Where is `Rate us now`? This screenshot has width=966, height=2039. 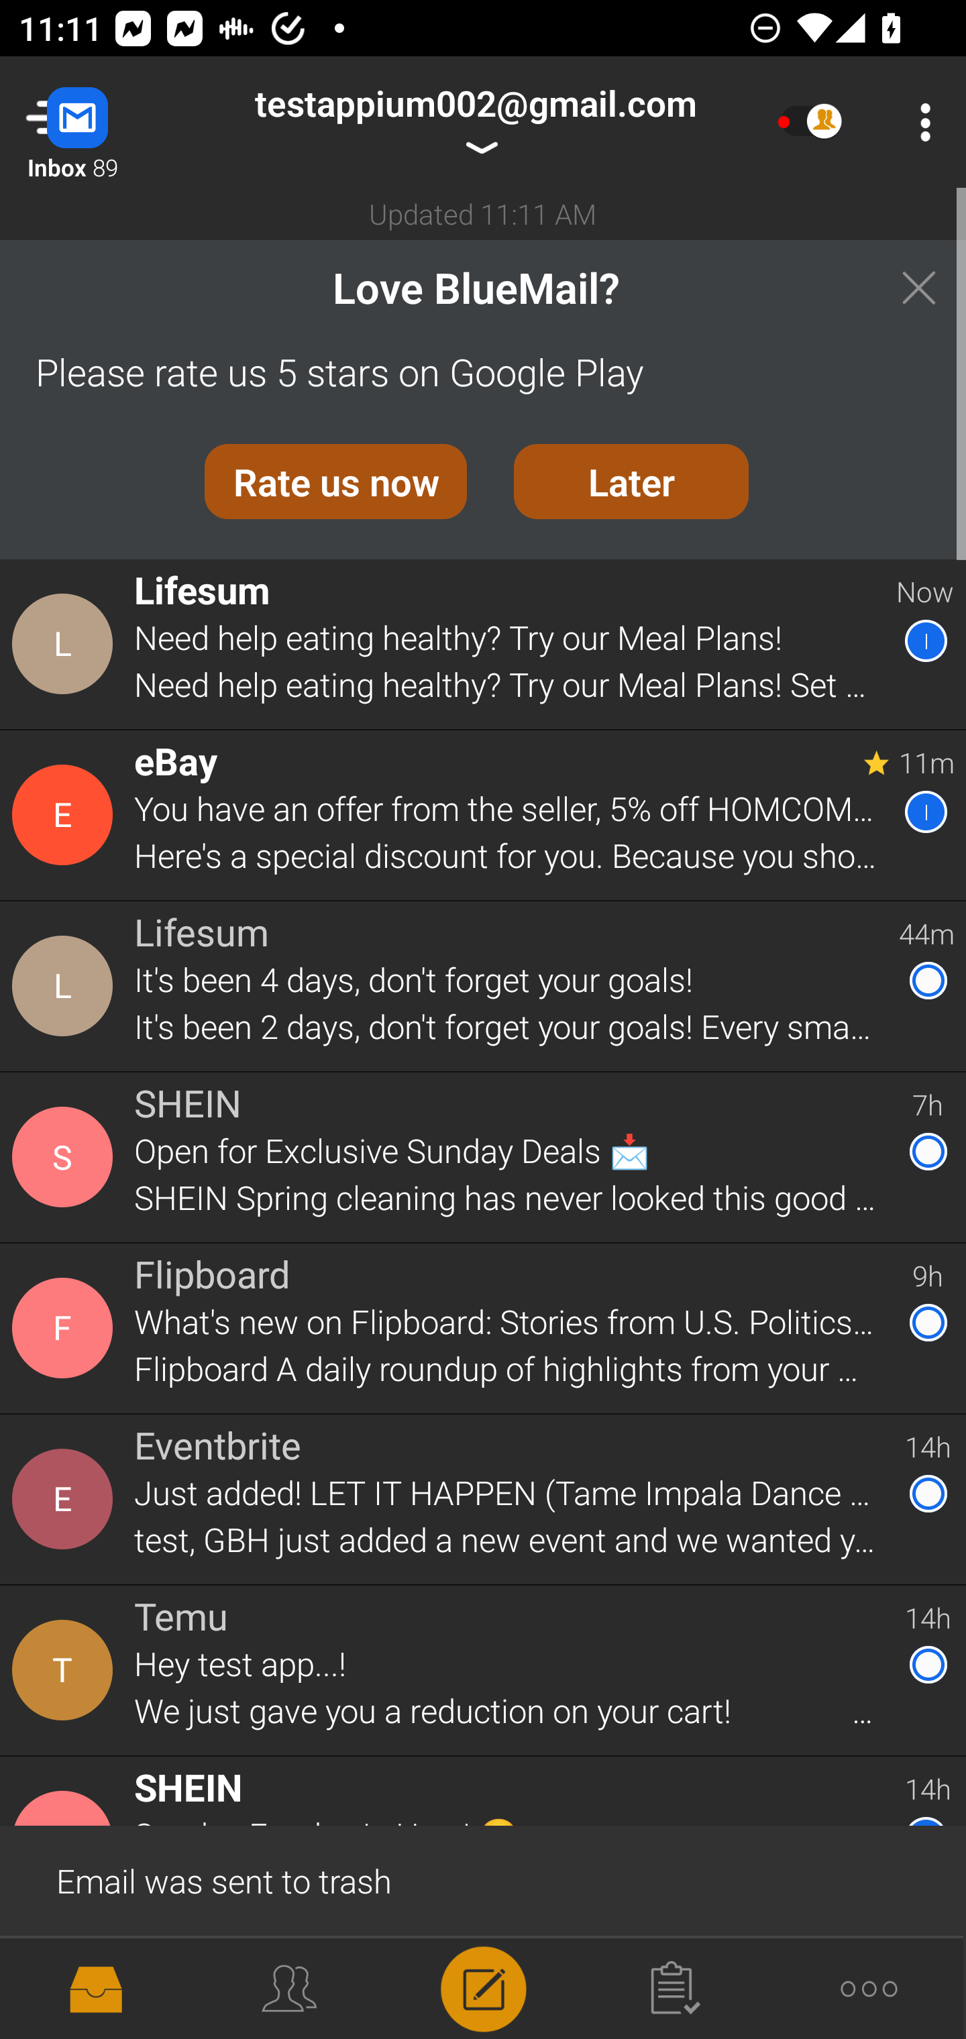 Rate us now is located at coordinates (335, 482).